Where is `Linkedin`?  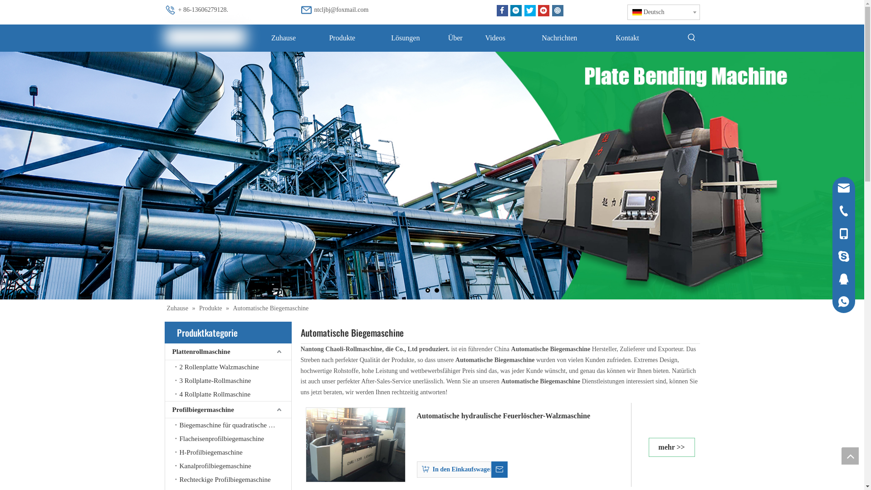 Linkedin is located at coordinates (516, 11).